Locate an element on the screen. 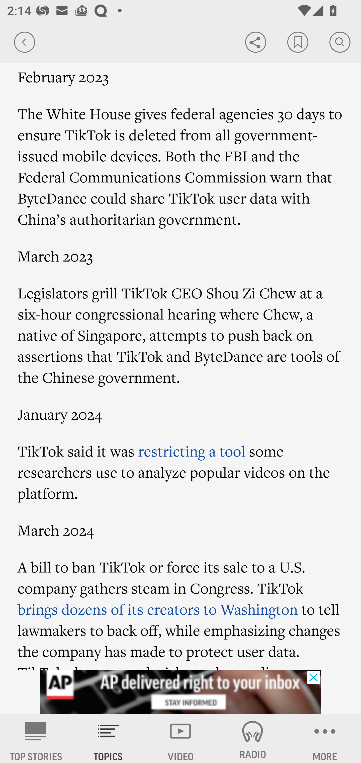  RADIO is located at coordinates (253, 738).